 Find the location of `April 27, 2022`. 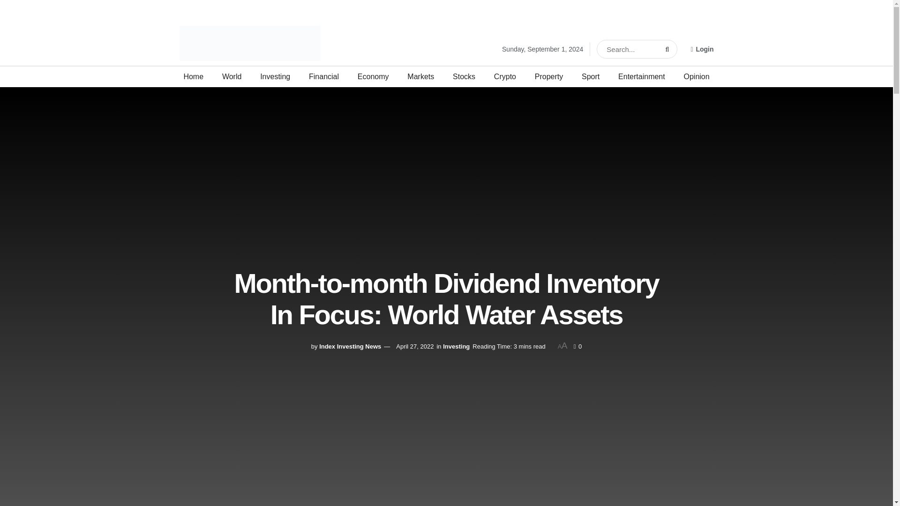

April 27, 2022 is located at coordinates (414, 347).